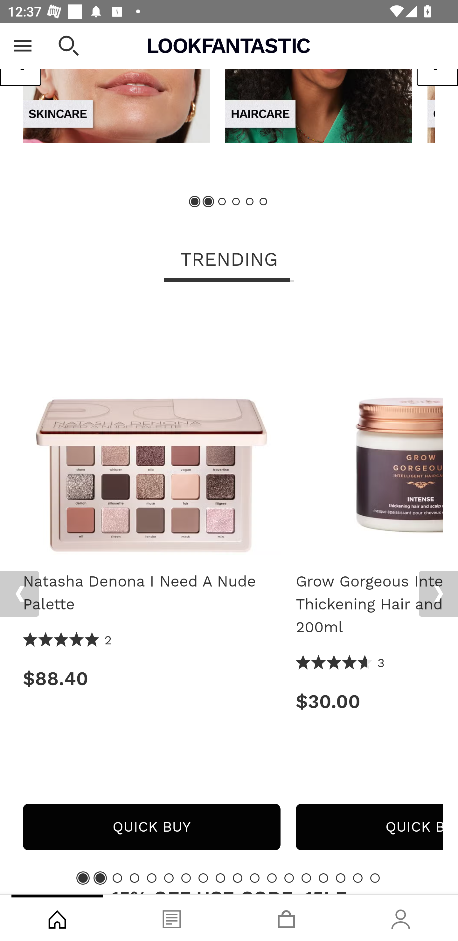 Image resolution: width=458 pixels, height=941 pixels. Describe the element at coordinates (209, 202) in the screenshot. I see `Showing Slide 2 (Current Item)` at that location.